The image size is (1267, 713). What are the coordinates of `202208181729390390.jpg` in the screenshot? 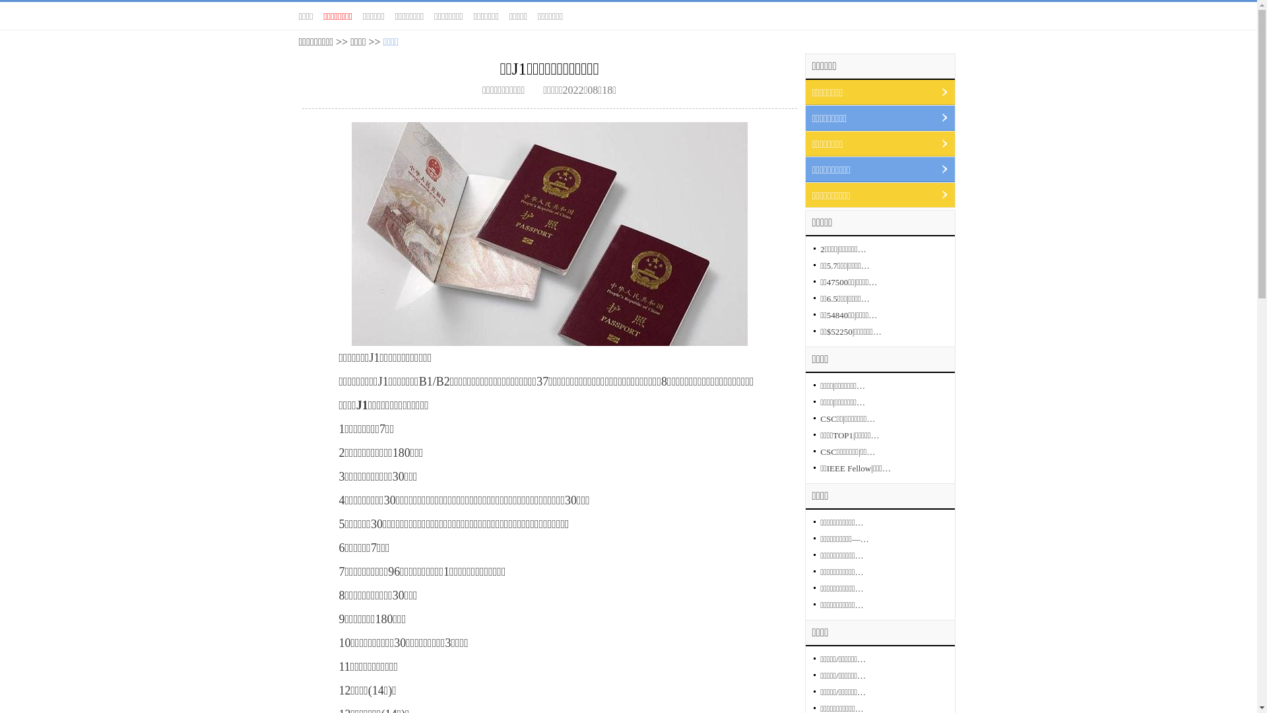 It's located at (549, 234).